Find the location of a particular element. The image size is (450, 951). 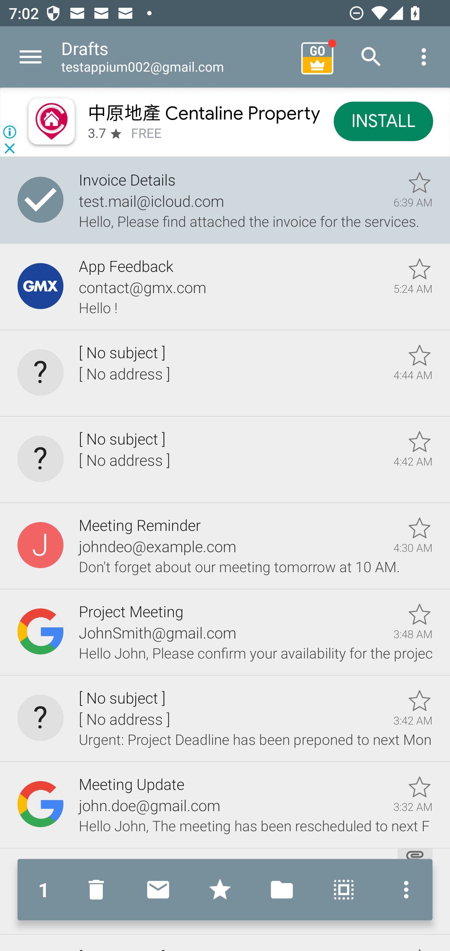

Mark with stars is located at coordinates (220, 890).